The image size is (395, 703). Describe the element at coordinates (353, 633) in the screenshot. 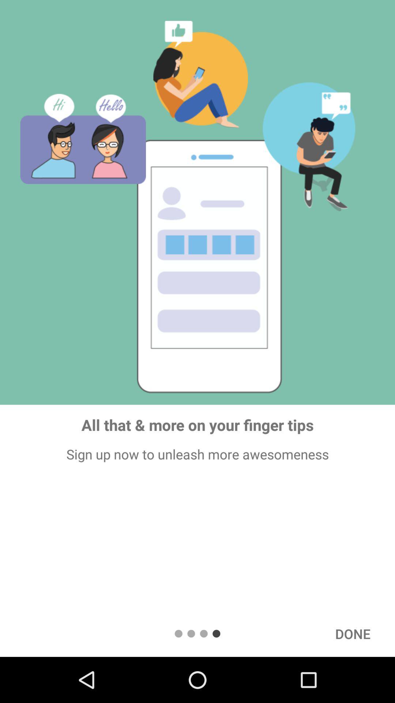

I see `open done icon` at that location.